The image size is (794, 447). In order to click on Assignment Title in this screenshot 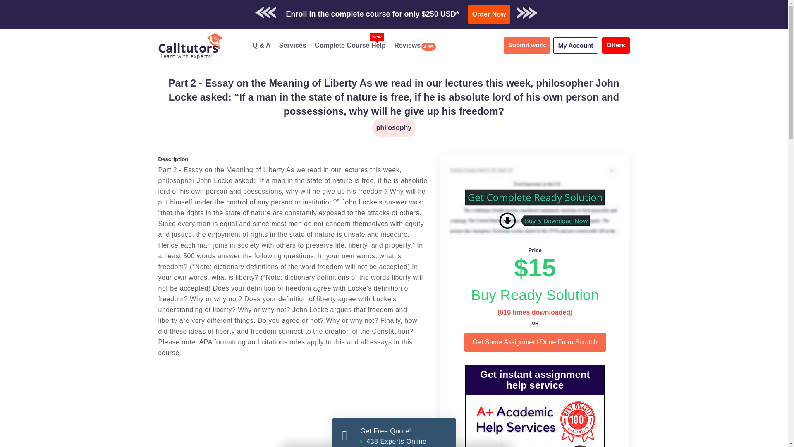, I will do `click(394, 97)`.